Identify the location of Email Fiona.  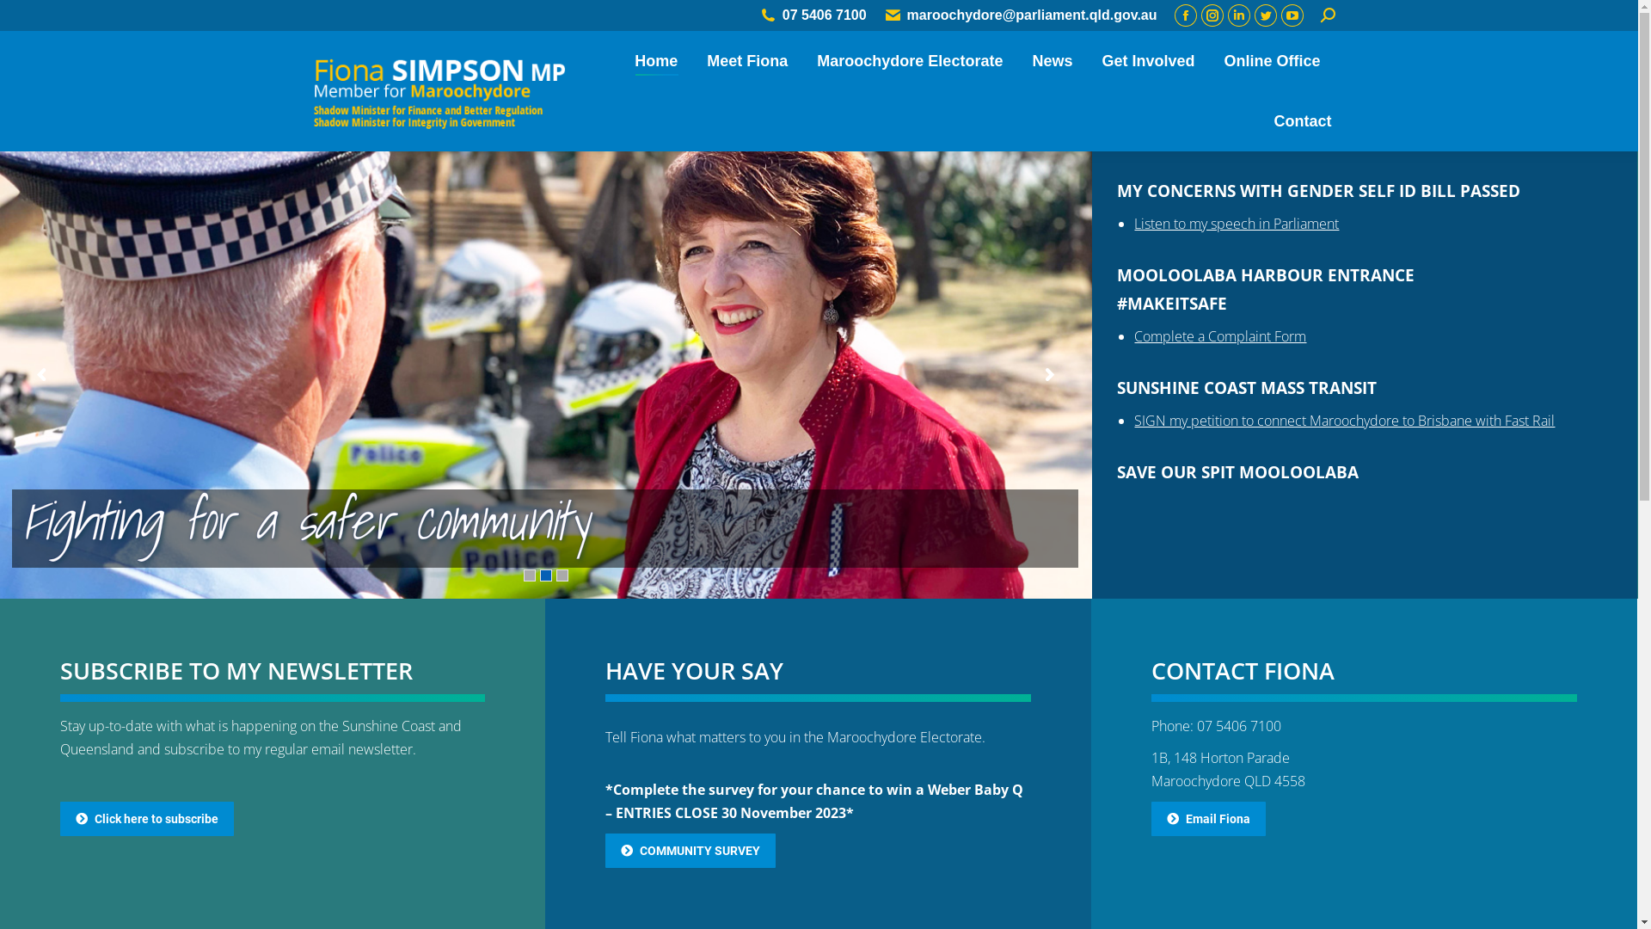
(1209, 819).